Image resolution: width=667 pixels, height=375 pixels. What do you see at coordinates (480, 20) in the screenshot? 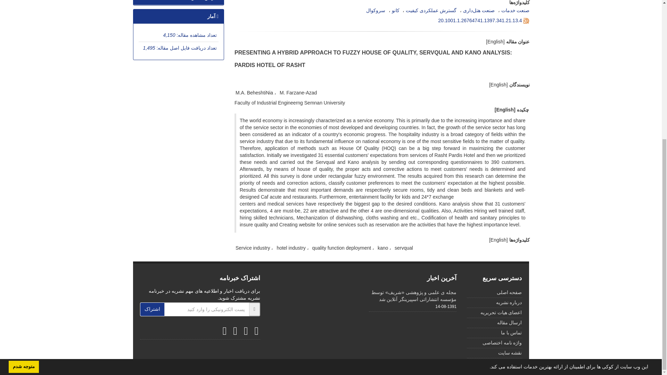
I see `DOR` at bounding box center [480, 20].